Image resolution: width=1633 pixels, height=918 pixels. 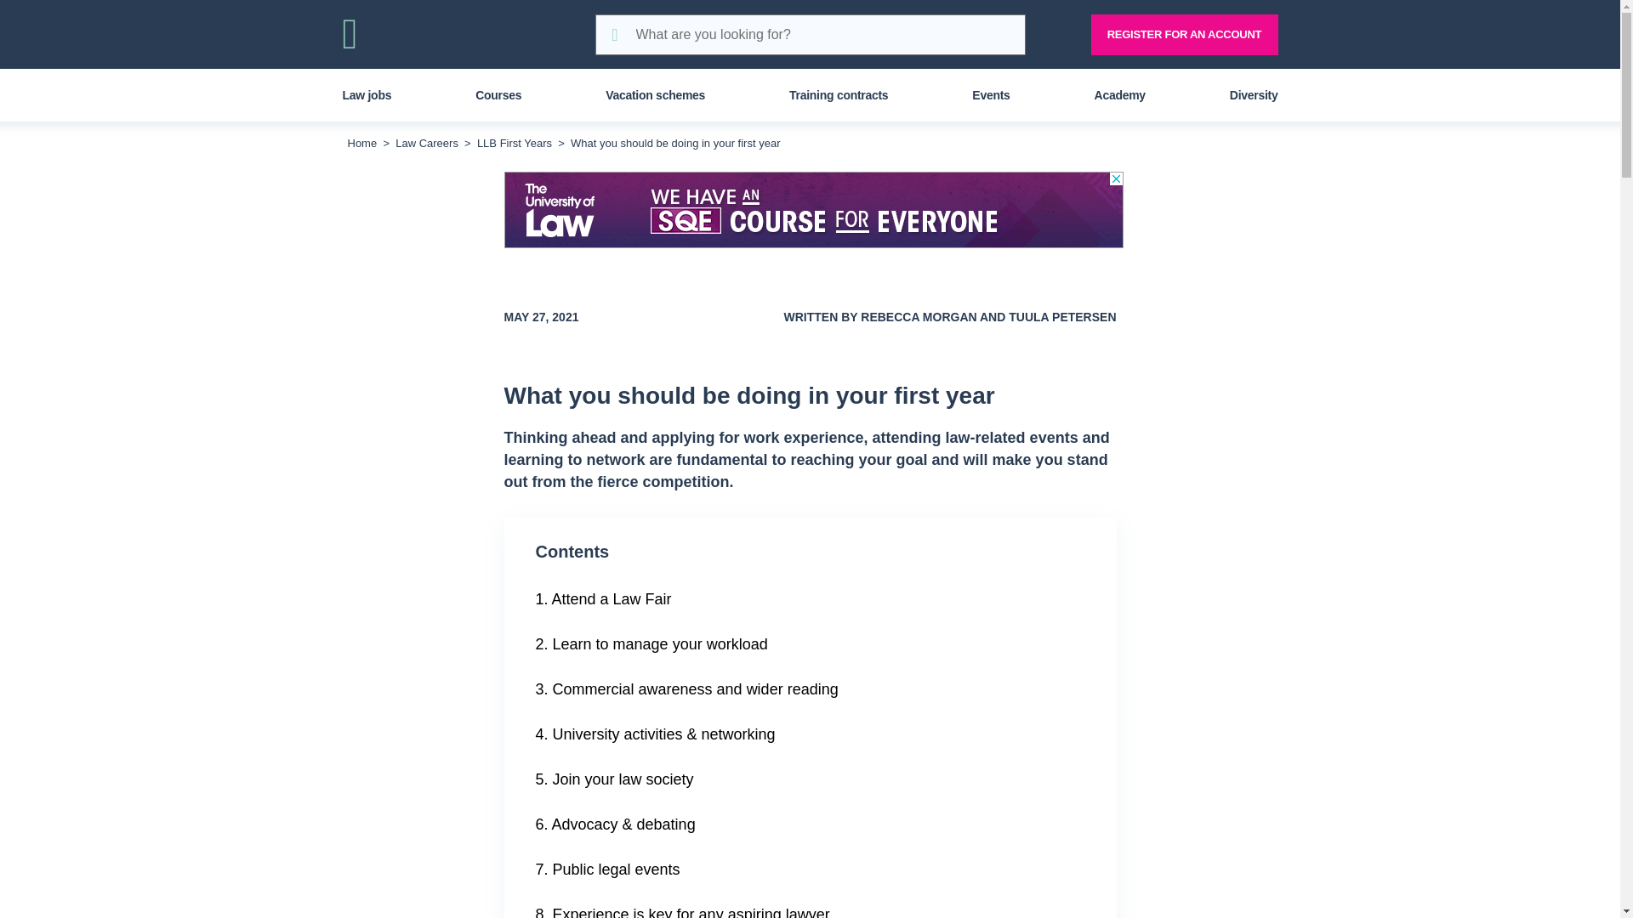 I want to click on Academy, so click(x=527, y=34).